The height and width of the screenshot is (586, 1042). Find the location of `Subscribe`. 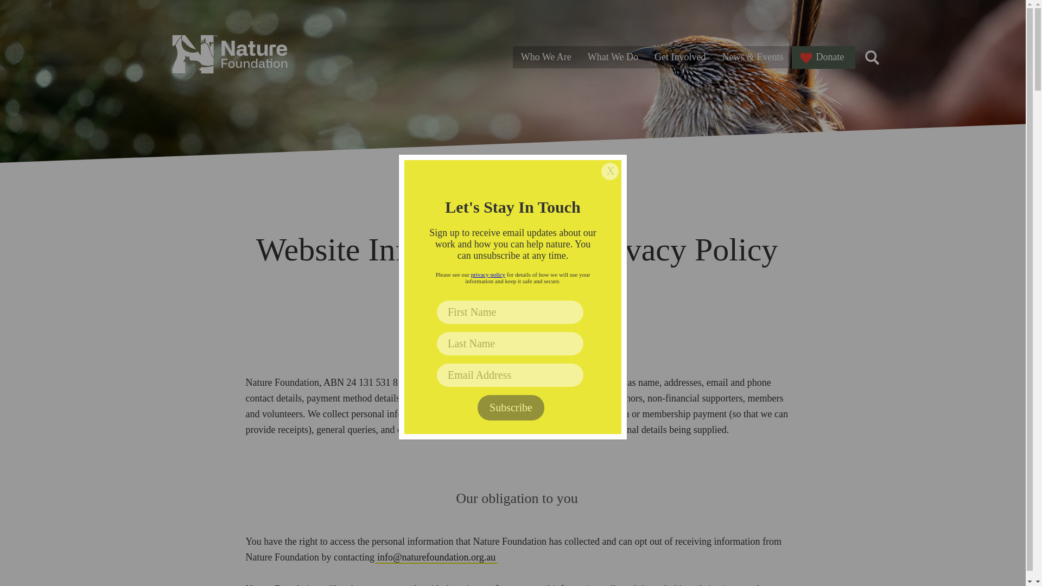

Subscribe is located at coordinates (510, 407).